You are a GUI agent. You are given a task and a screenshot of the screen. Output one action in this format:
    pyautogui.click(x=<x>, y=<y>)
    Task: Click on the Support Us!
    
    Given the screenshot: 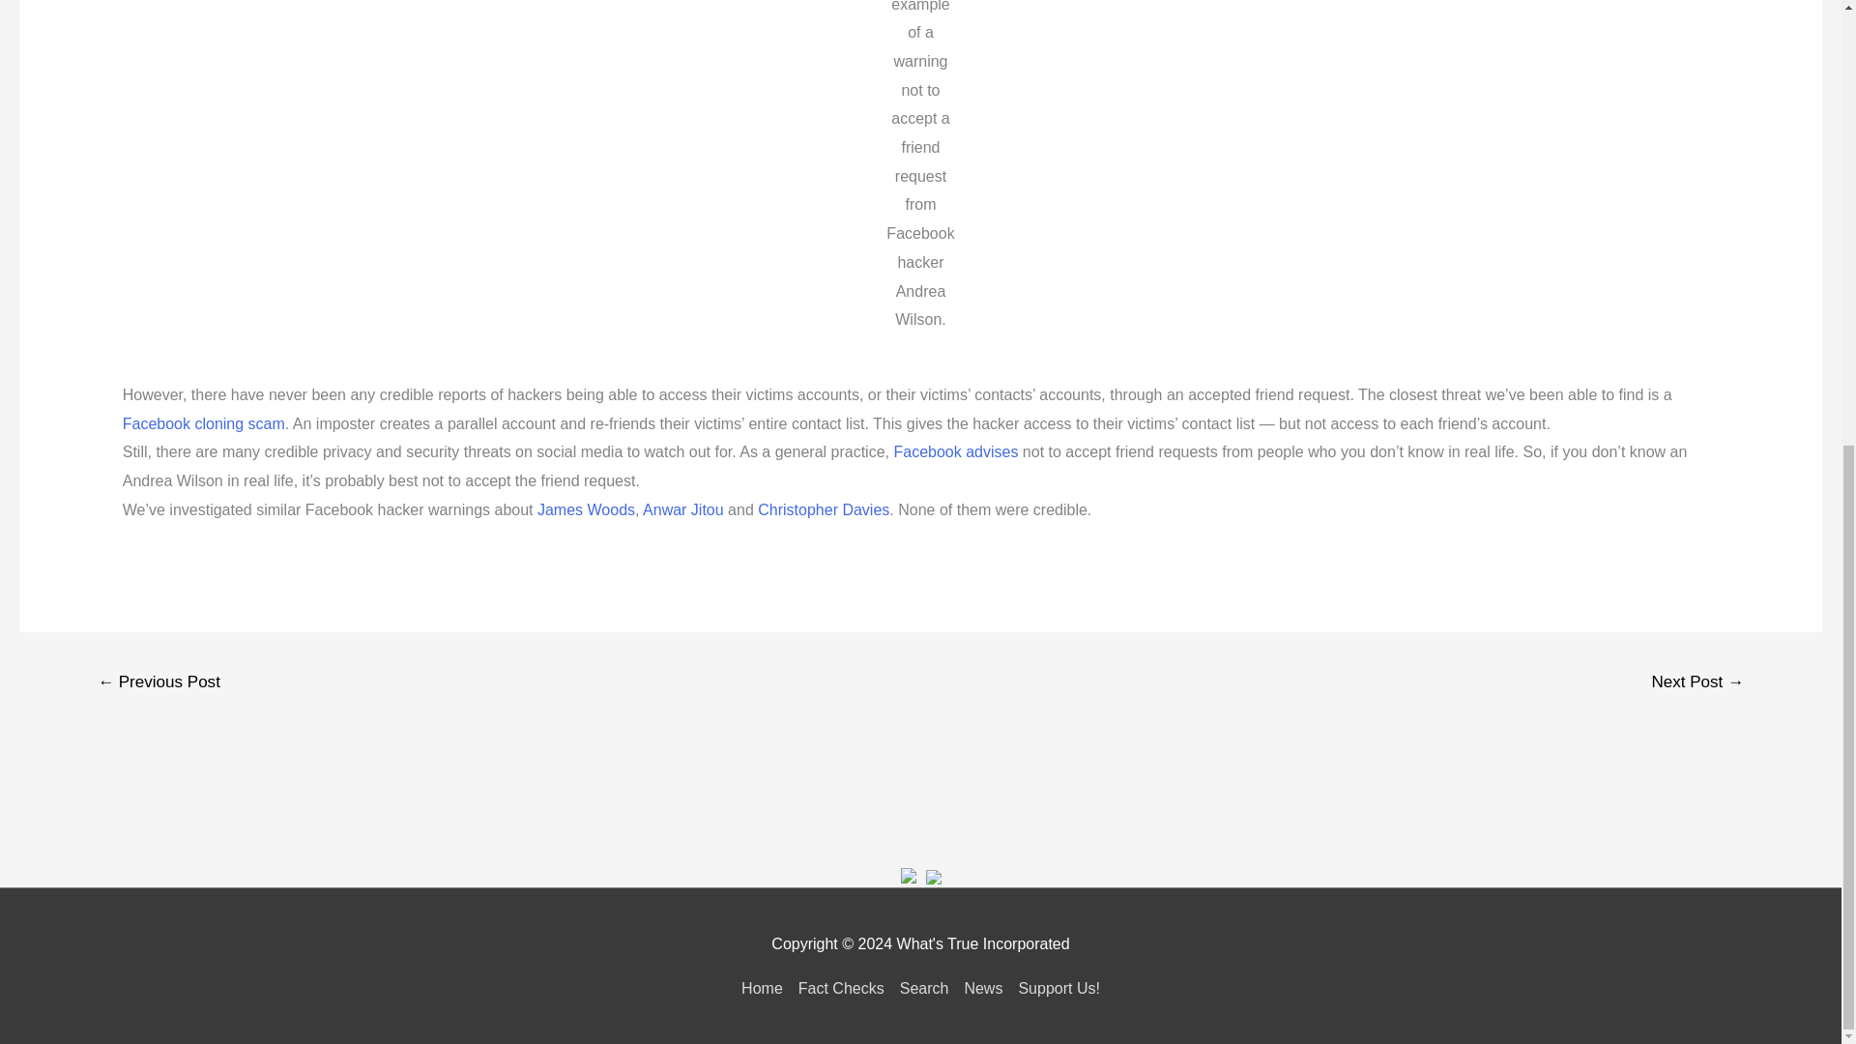 What is the action you would take?
    pyautogui.click(x=1054, y=988)
    